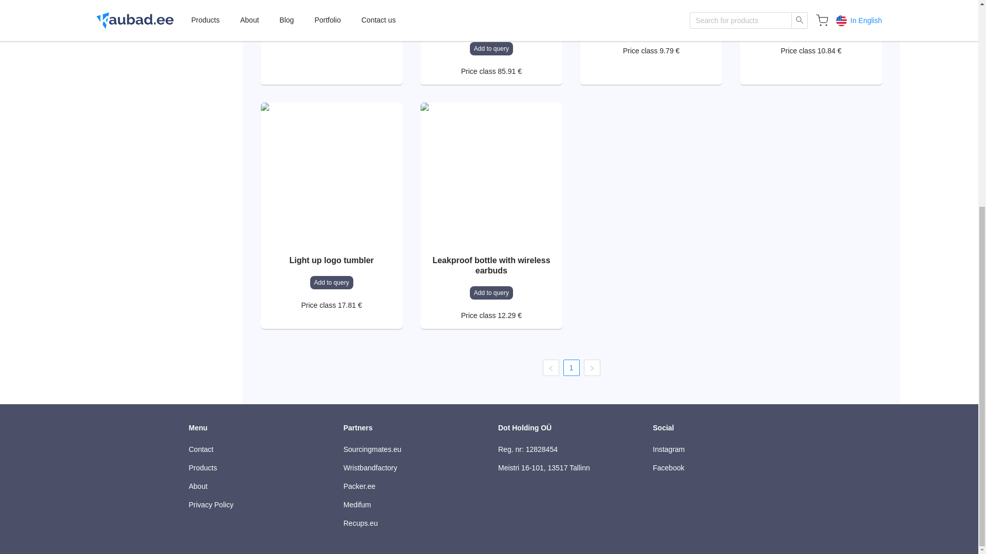 The image size is (986, 554). What do you see at coordinates (571, 367) in the screenshot?
I see `1` at bounding box center [571, 367].